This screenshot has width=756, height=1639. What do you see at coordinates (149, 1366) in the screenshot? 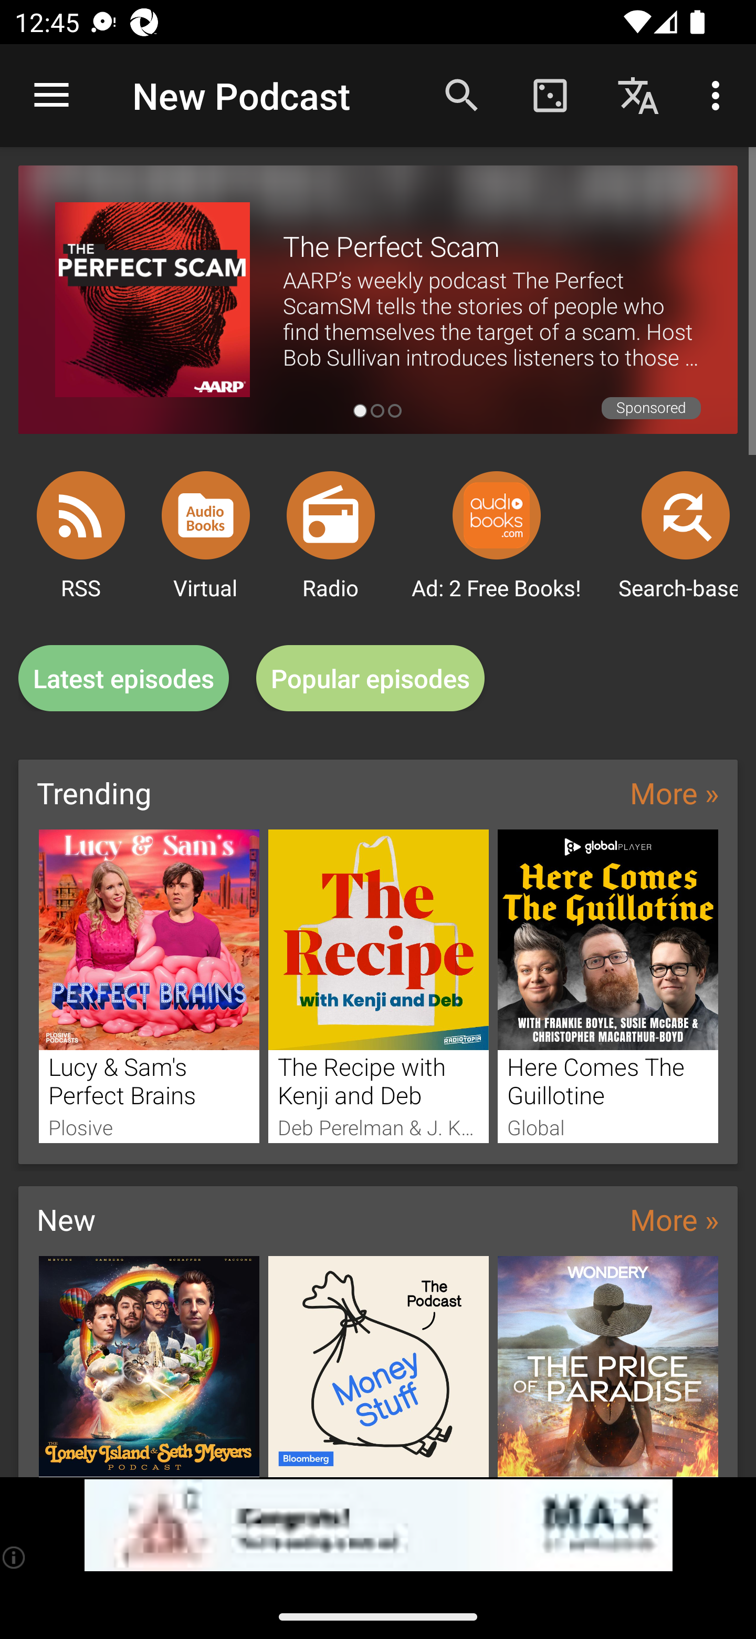
I see `The Lonely Island and Seth Meyers Podcast` at bounding box center [149, 1366].